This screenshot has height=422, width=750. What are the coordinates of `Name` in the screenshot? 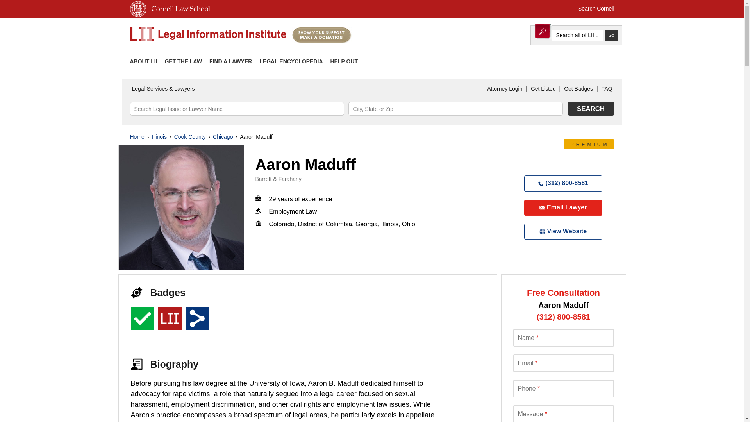 It's located at (563, 338).